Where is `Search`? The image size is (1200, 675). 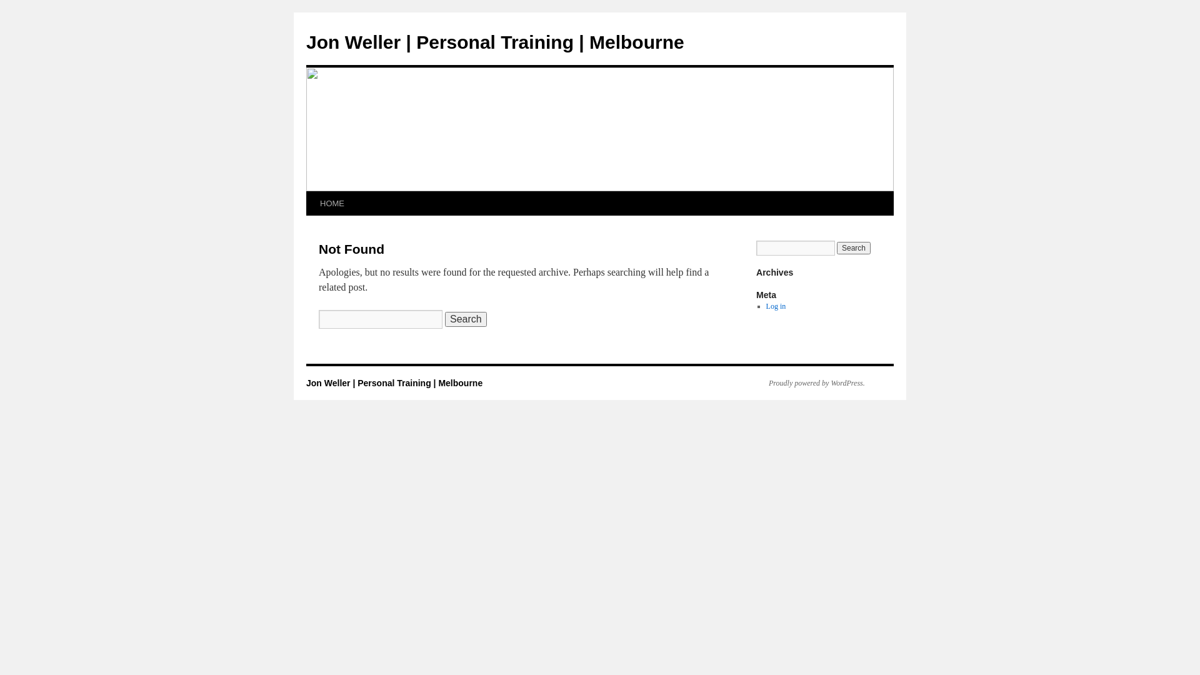 Search is located at coordinates (854, 248).